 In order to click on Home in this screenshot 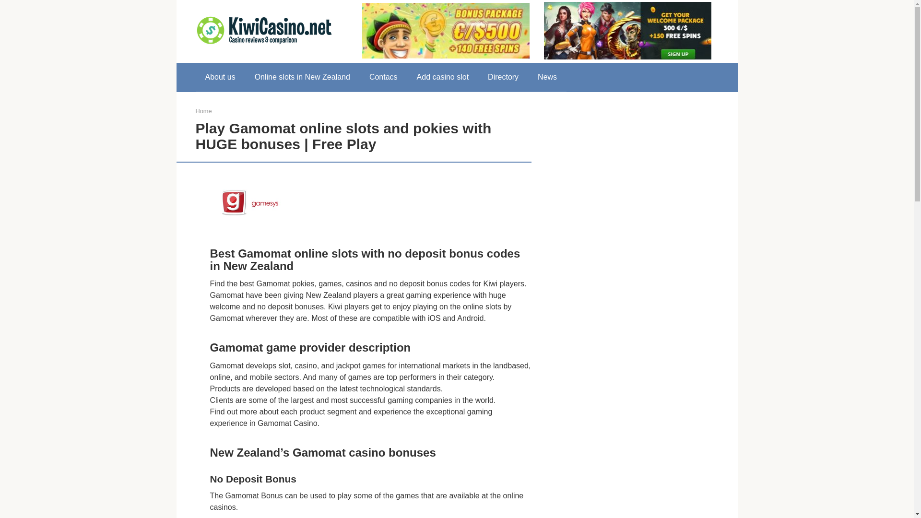, I will do `click(203, 110)`.